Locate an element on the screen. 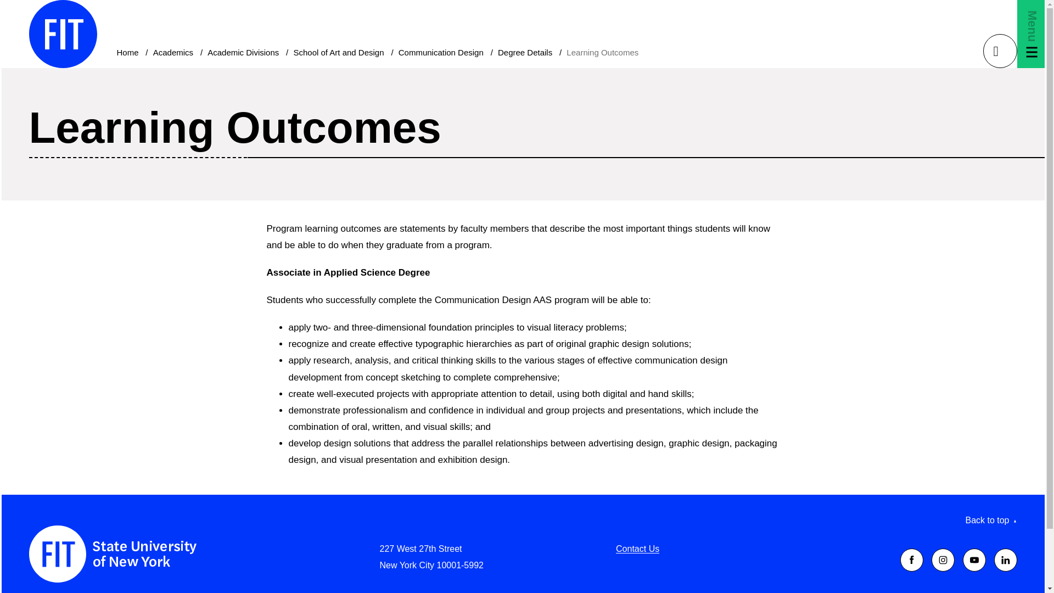  toggle search is located at coordinates (999, 51).